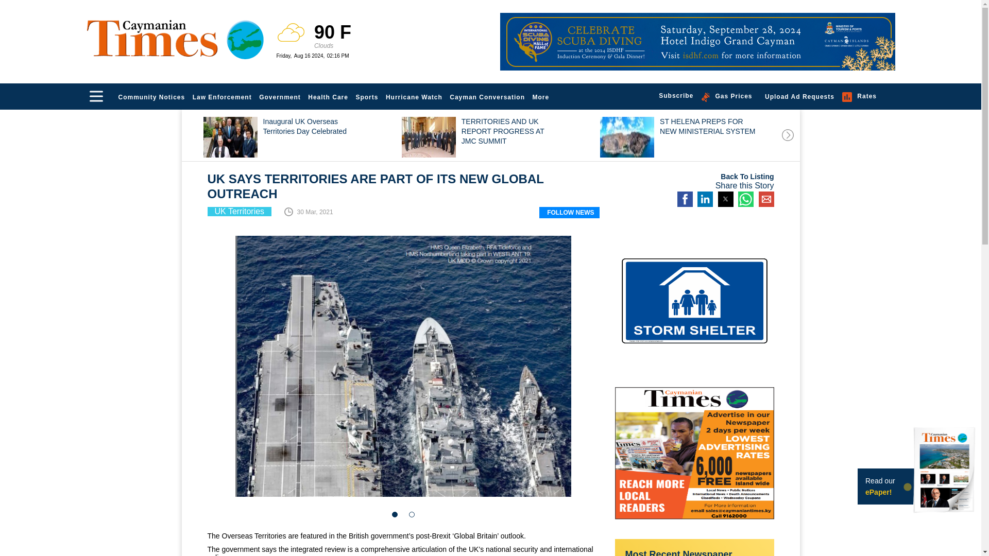 The height and width of the screenshot is (556, 989). What do you see at coordinates (697, 41) in the screenshot?
I see `CIDOT` at bounding box center [697, 41].